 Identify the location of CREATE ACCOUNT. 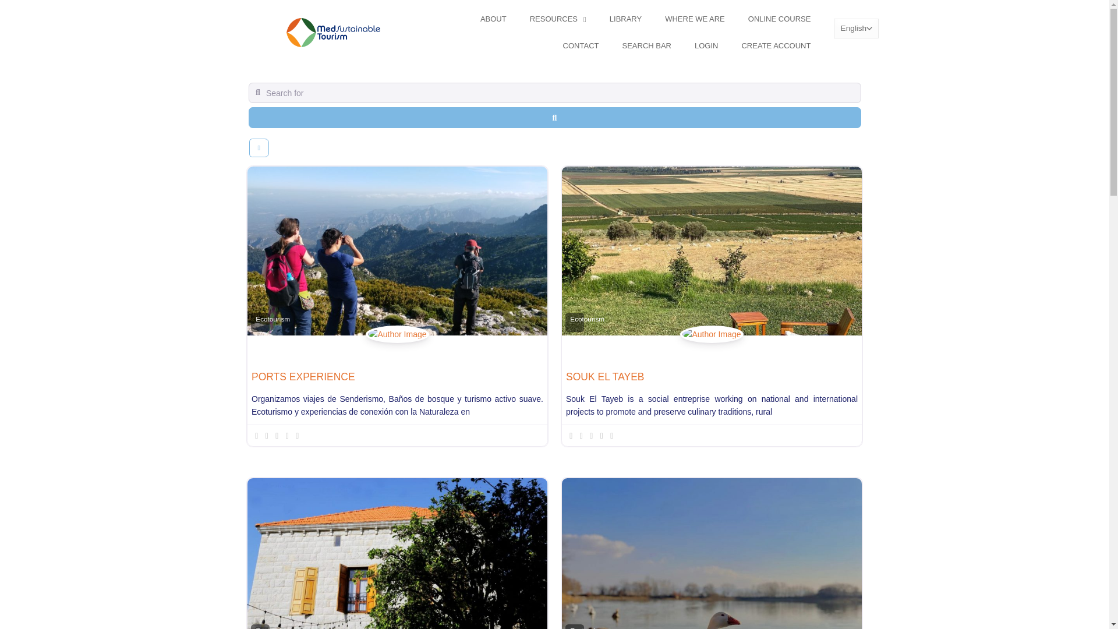
(776, 45).